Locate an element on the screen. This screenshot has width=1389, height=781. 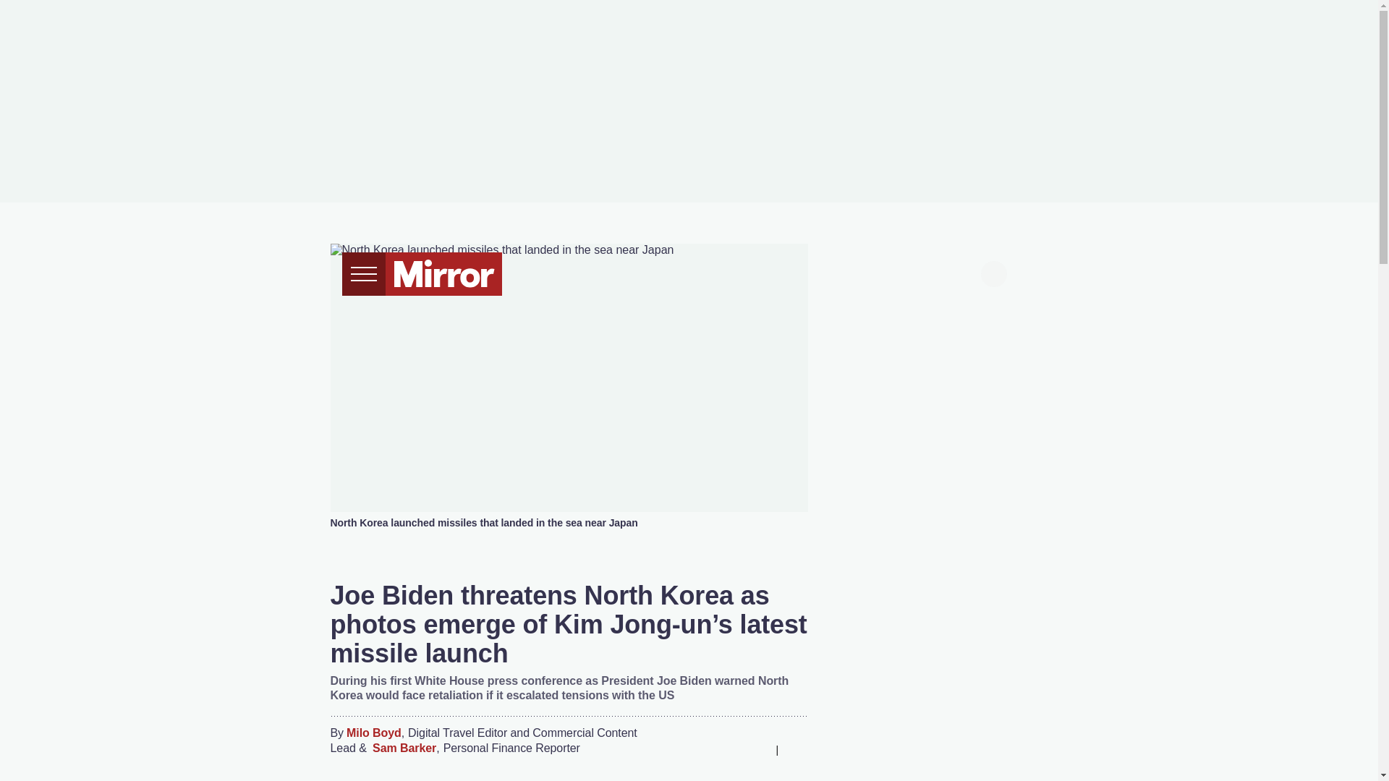
Milo Boyd is located at coordinates (373, 733).